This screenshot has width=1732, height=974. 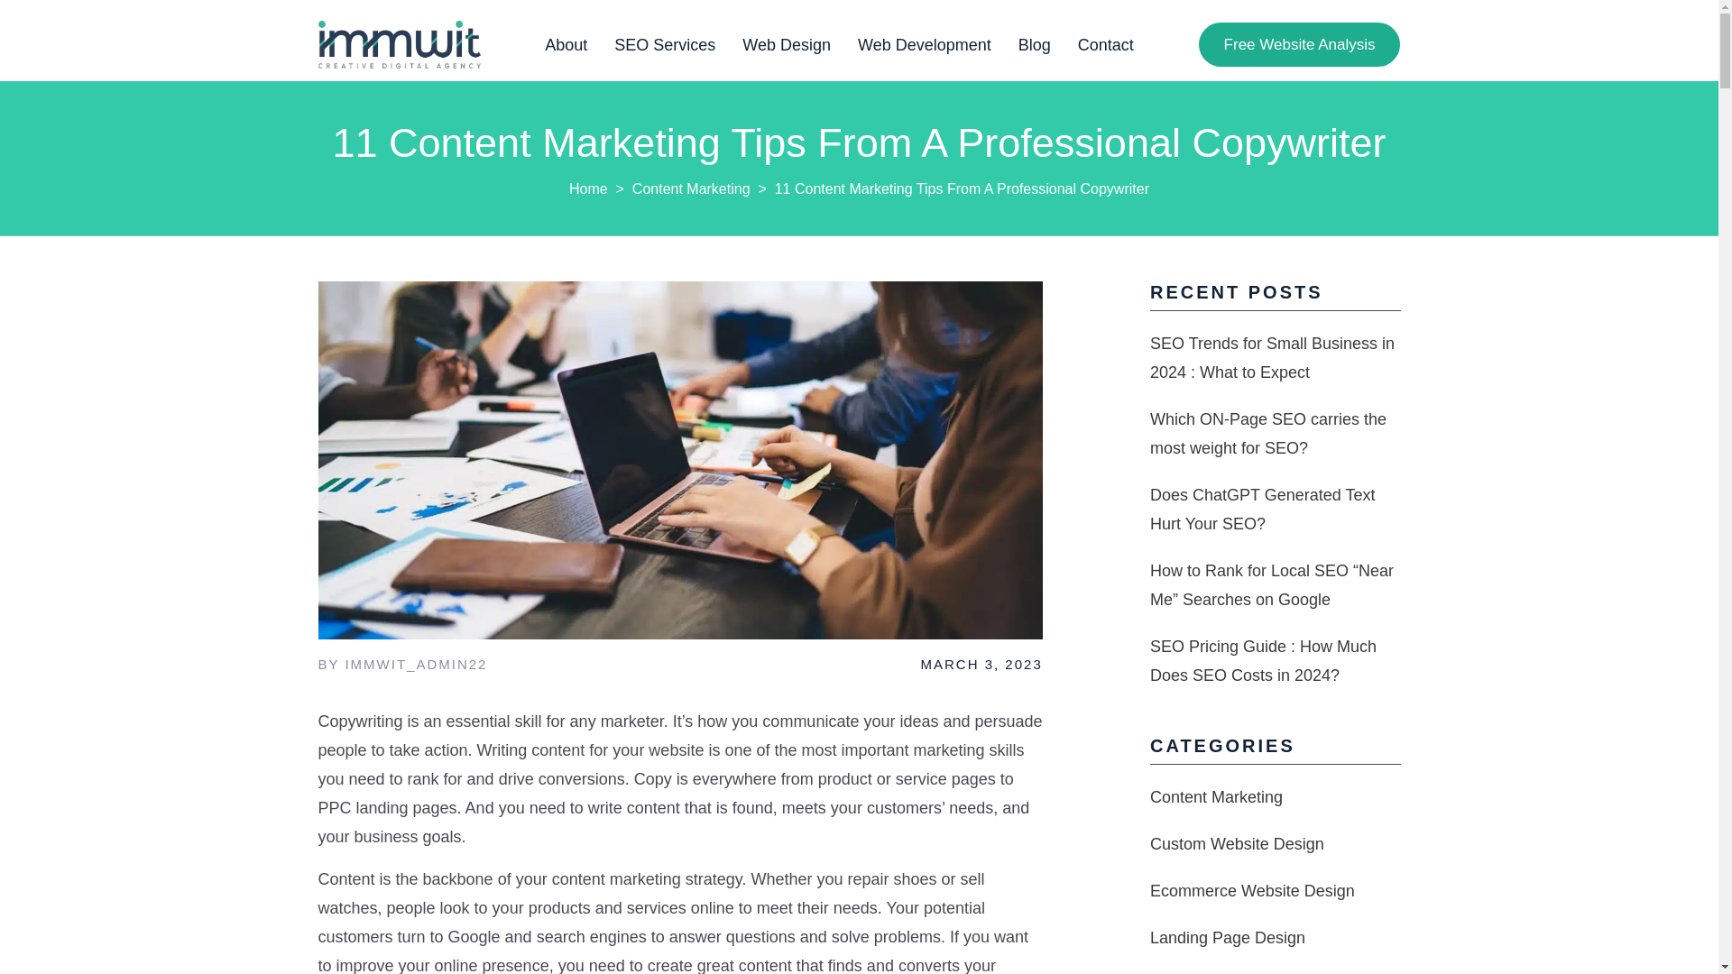 I want to click on Blog, so click(x=1034, y=45).